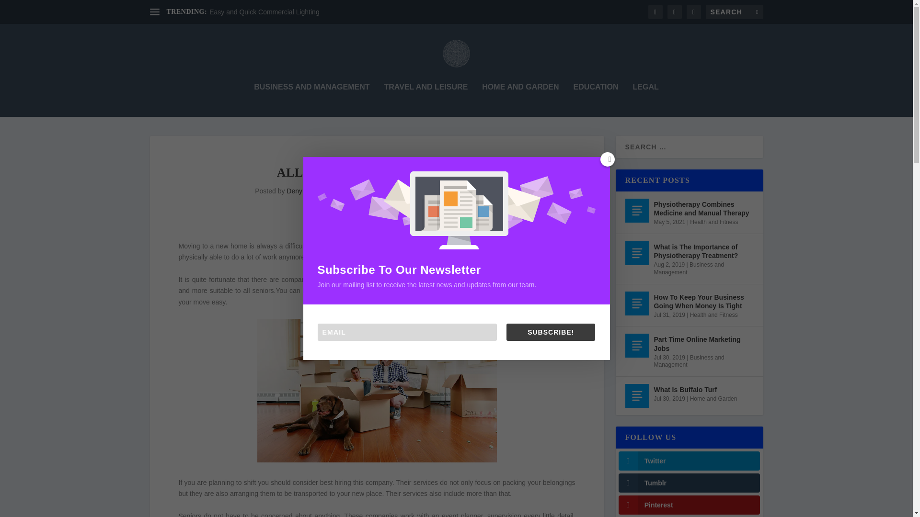 Image resolution: width=920 pixels, height=517 pixels. What do you see at coordinates (734, 11) in the screenshot?
I see `Search for:` at bounding box center [734, 11].